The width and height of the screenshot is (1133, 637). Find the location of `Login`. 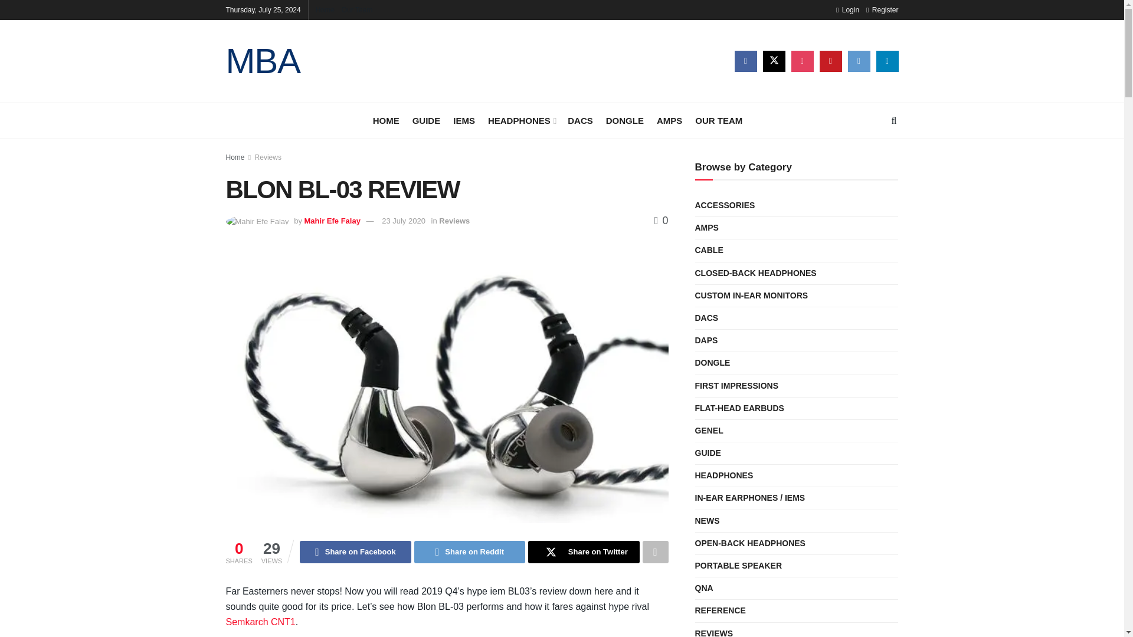

Login is located at coordinates (847, 9).